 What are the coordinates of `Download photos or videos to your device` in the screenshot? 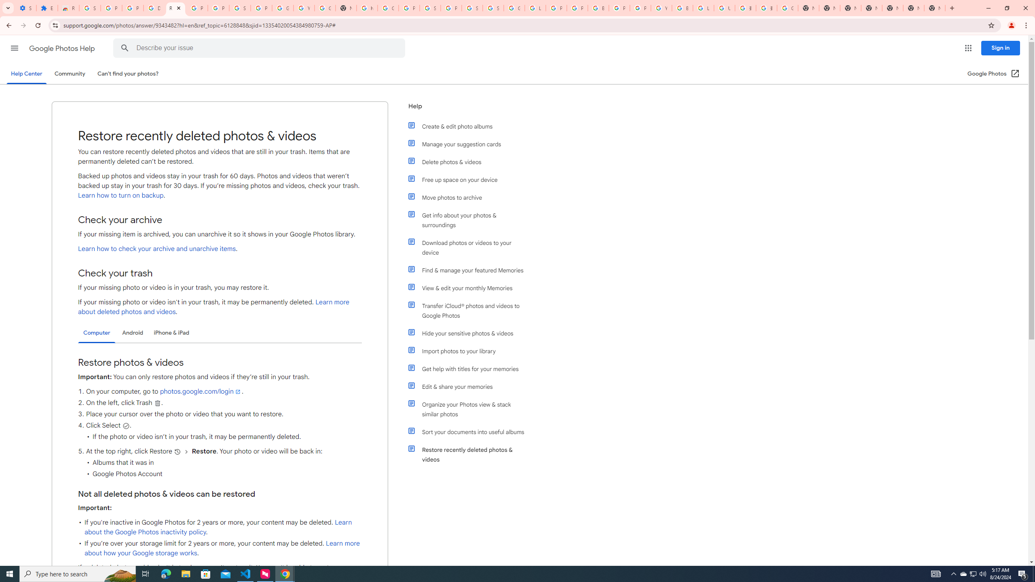 It's located at (470, 247).